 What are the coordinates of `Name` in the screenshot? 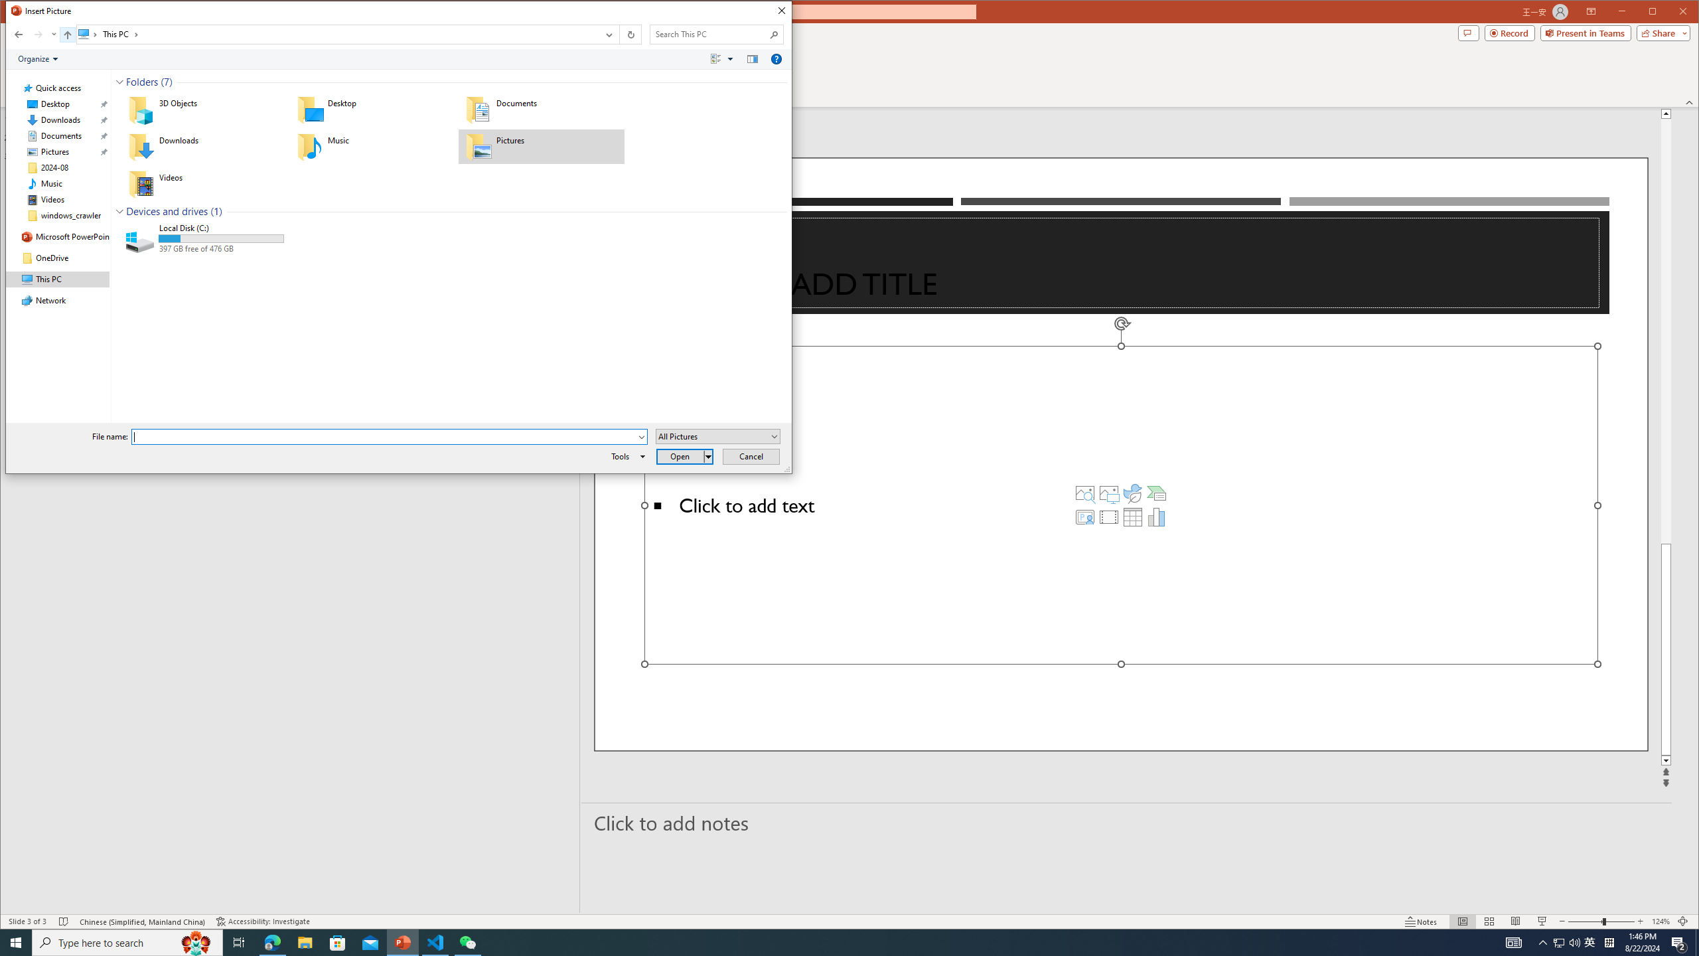 It's located at (222, 228).